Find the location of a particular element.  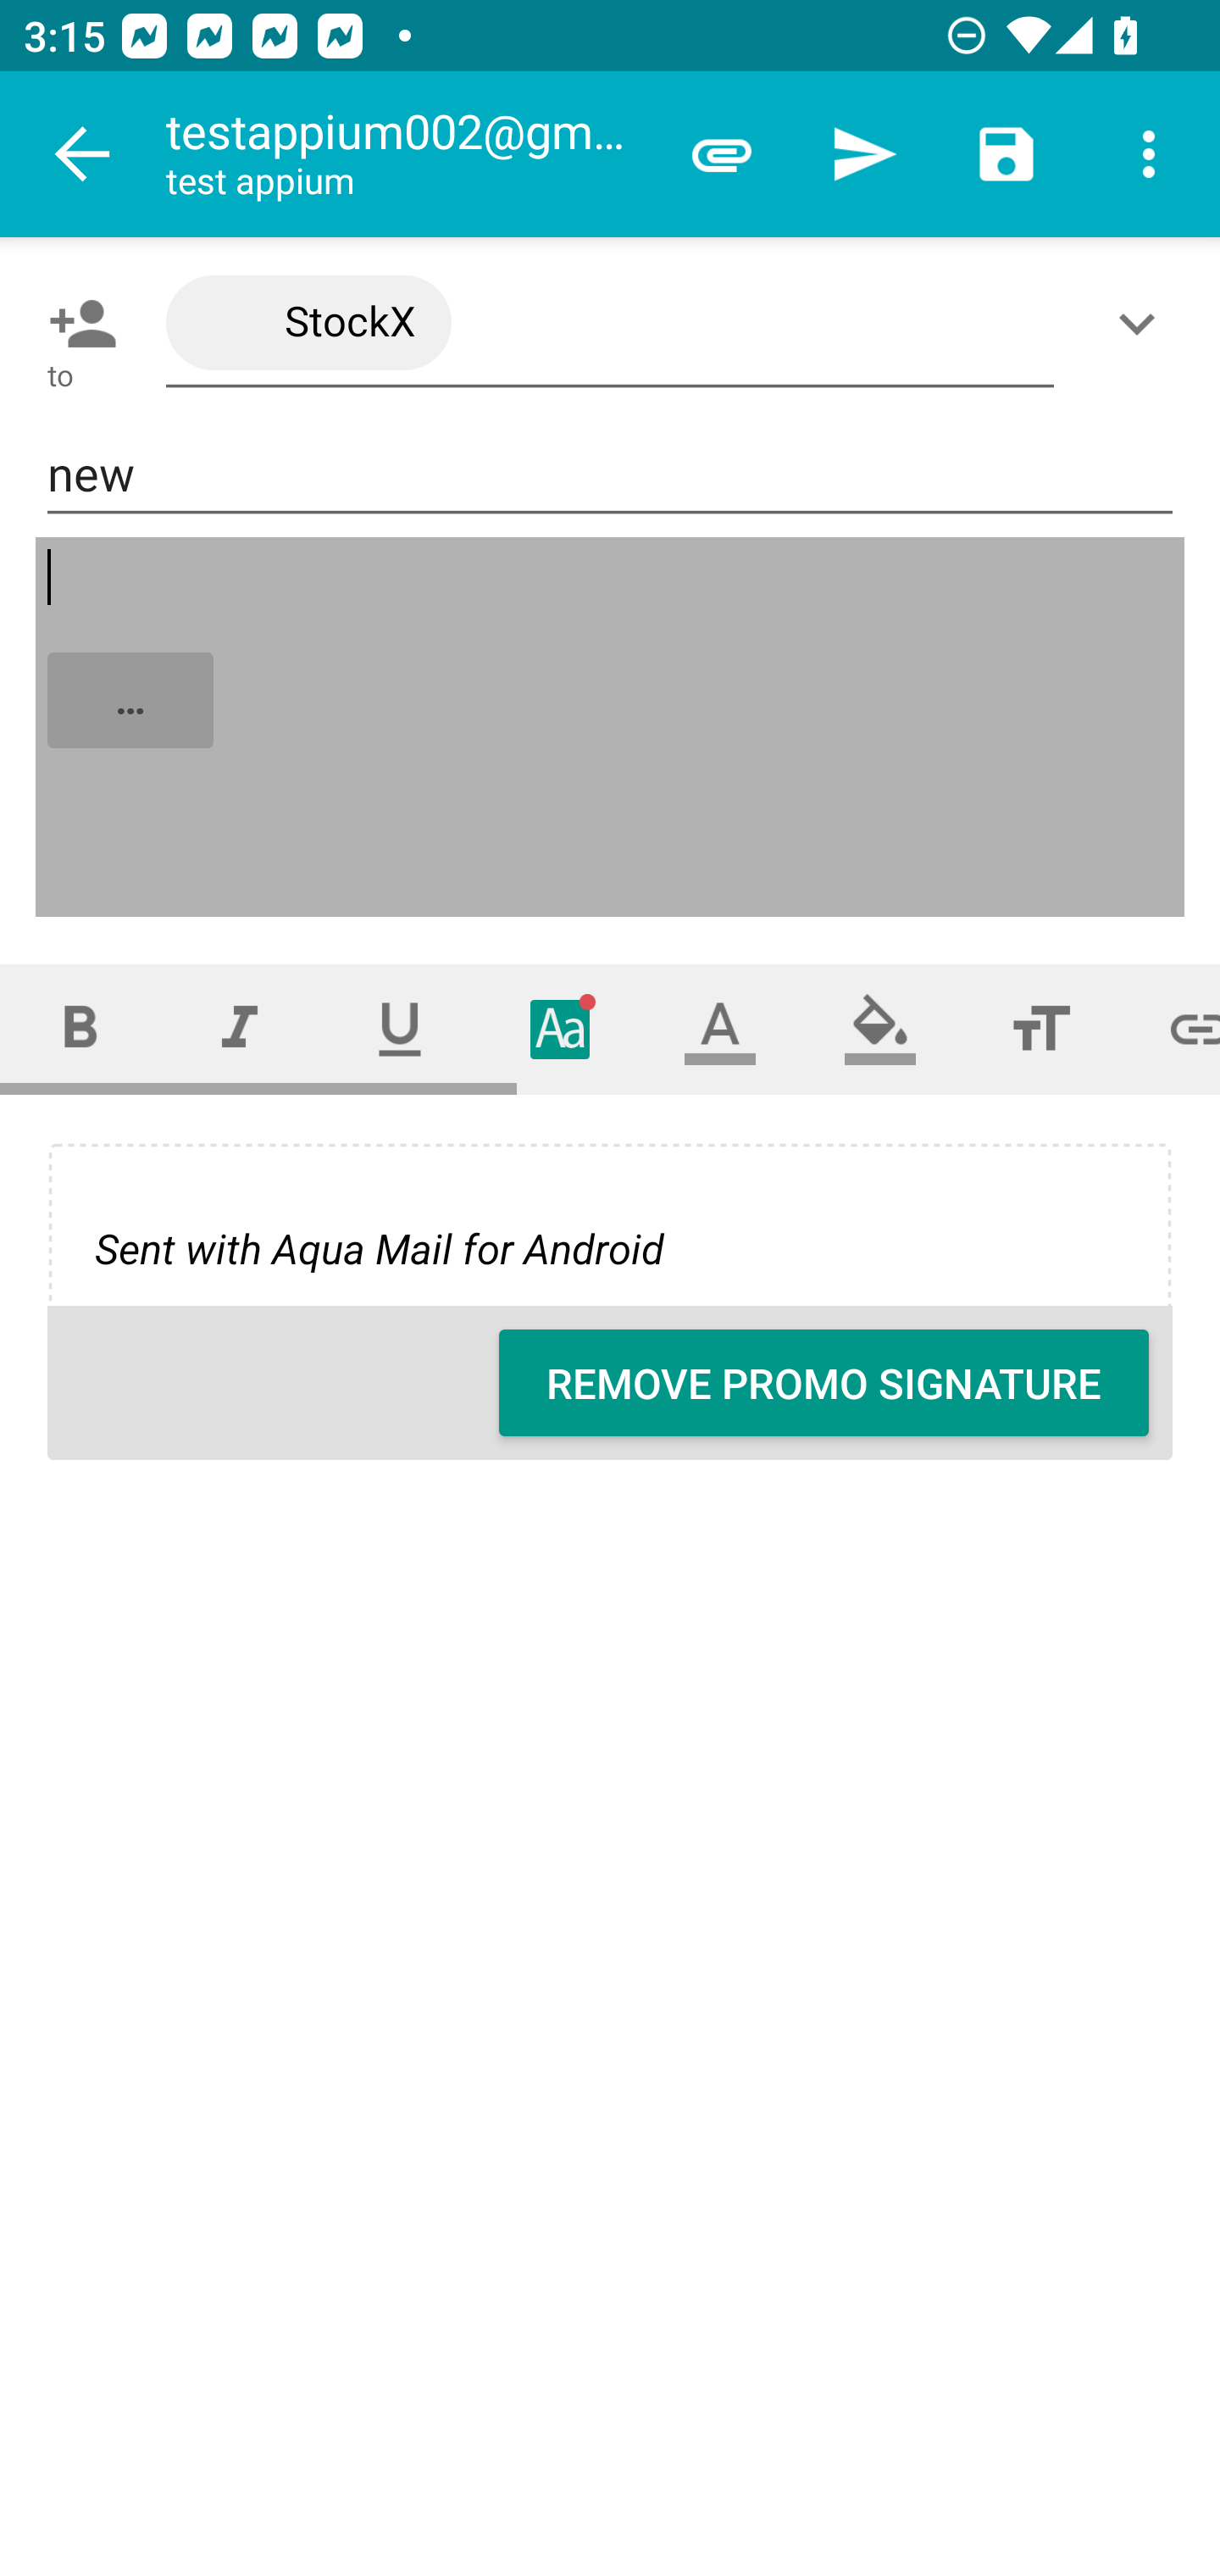

StockX <noreply@stockx.com>,  is located at coordinates (610, 324).